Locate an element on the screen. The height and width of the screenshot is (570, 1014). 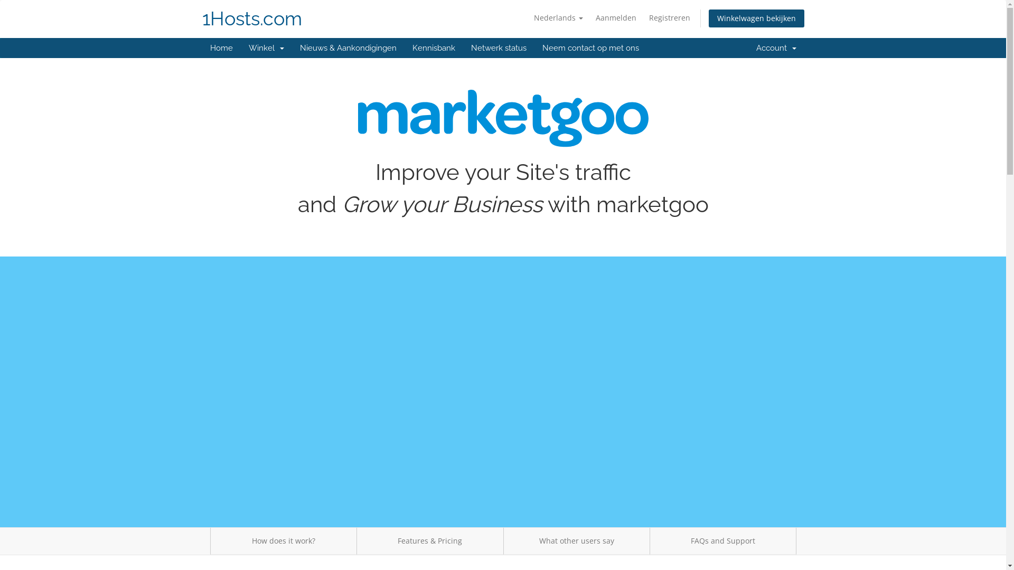
Netwerk status is located at coordinates (499, 48).